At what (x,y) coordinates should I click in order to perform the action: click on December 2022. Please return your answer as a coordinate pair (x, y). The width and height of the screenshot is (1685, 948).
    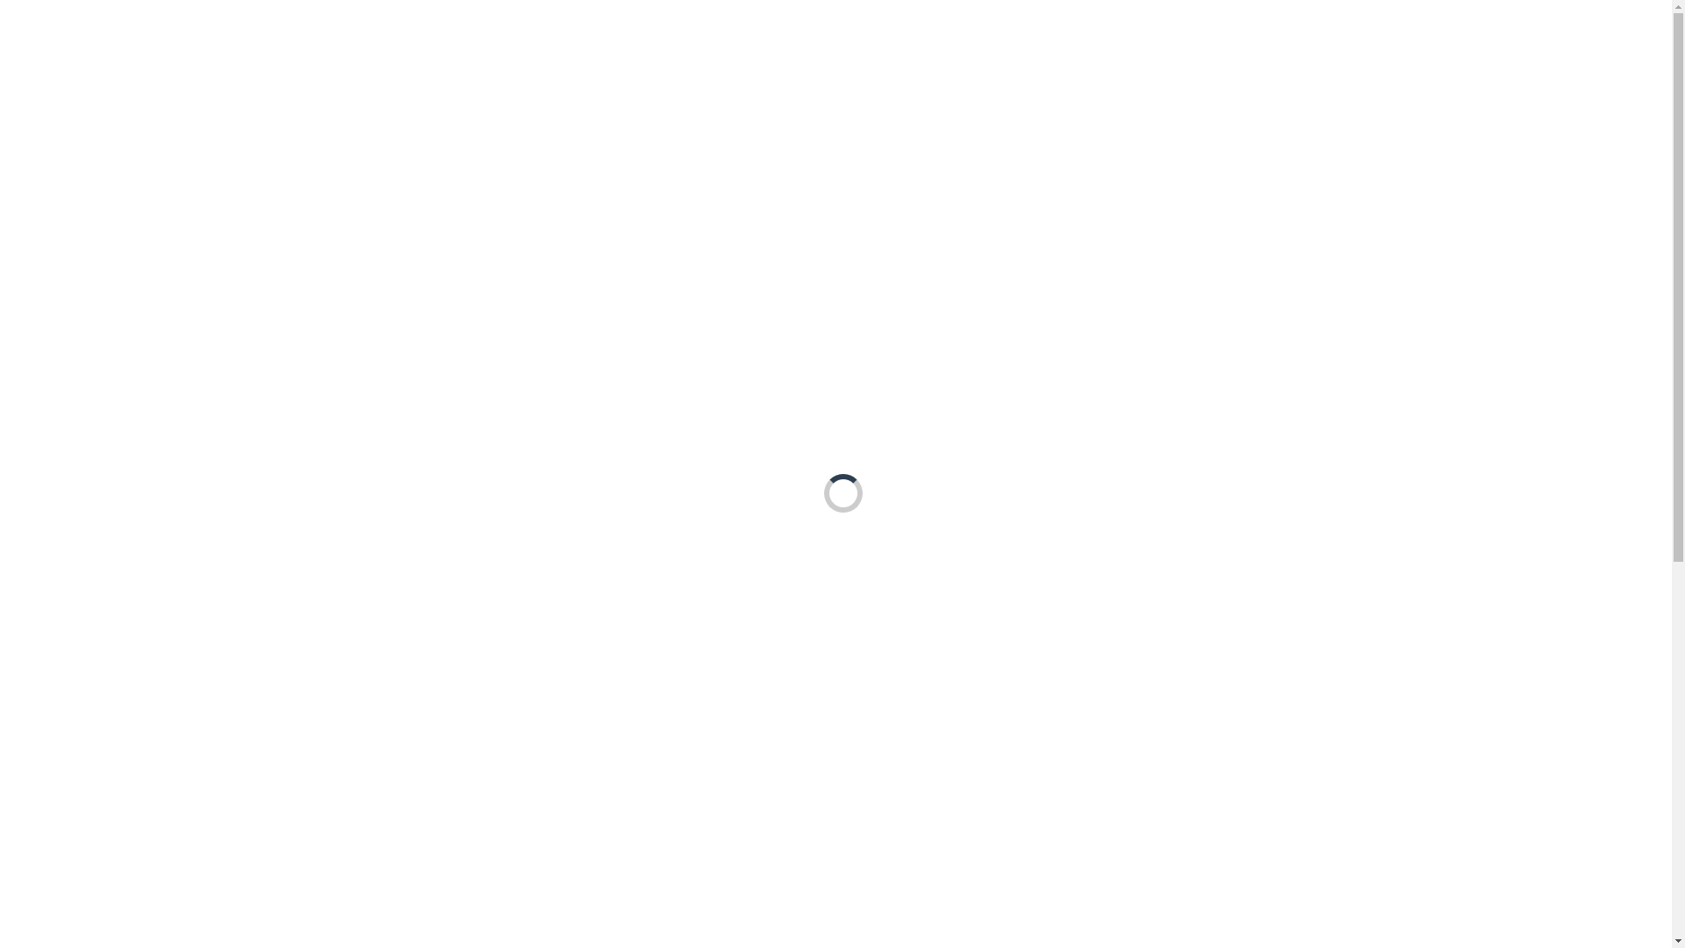
    Looking at the image, I should click on (1223, 867).